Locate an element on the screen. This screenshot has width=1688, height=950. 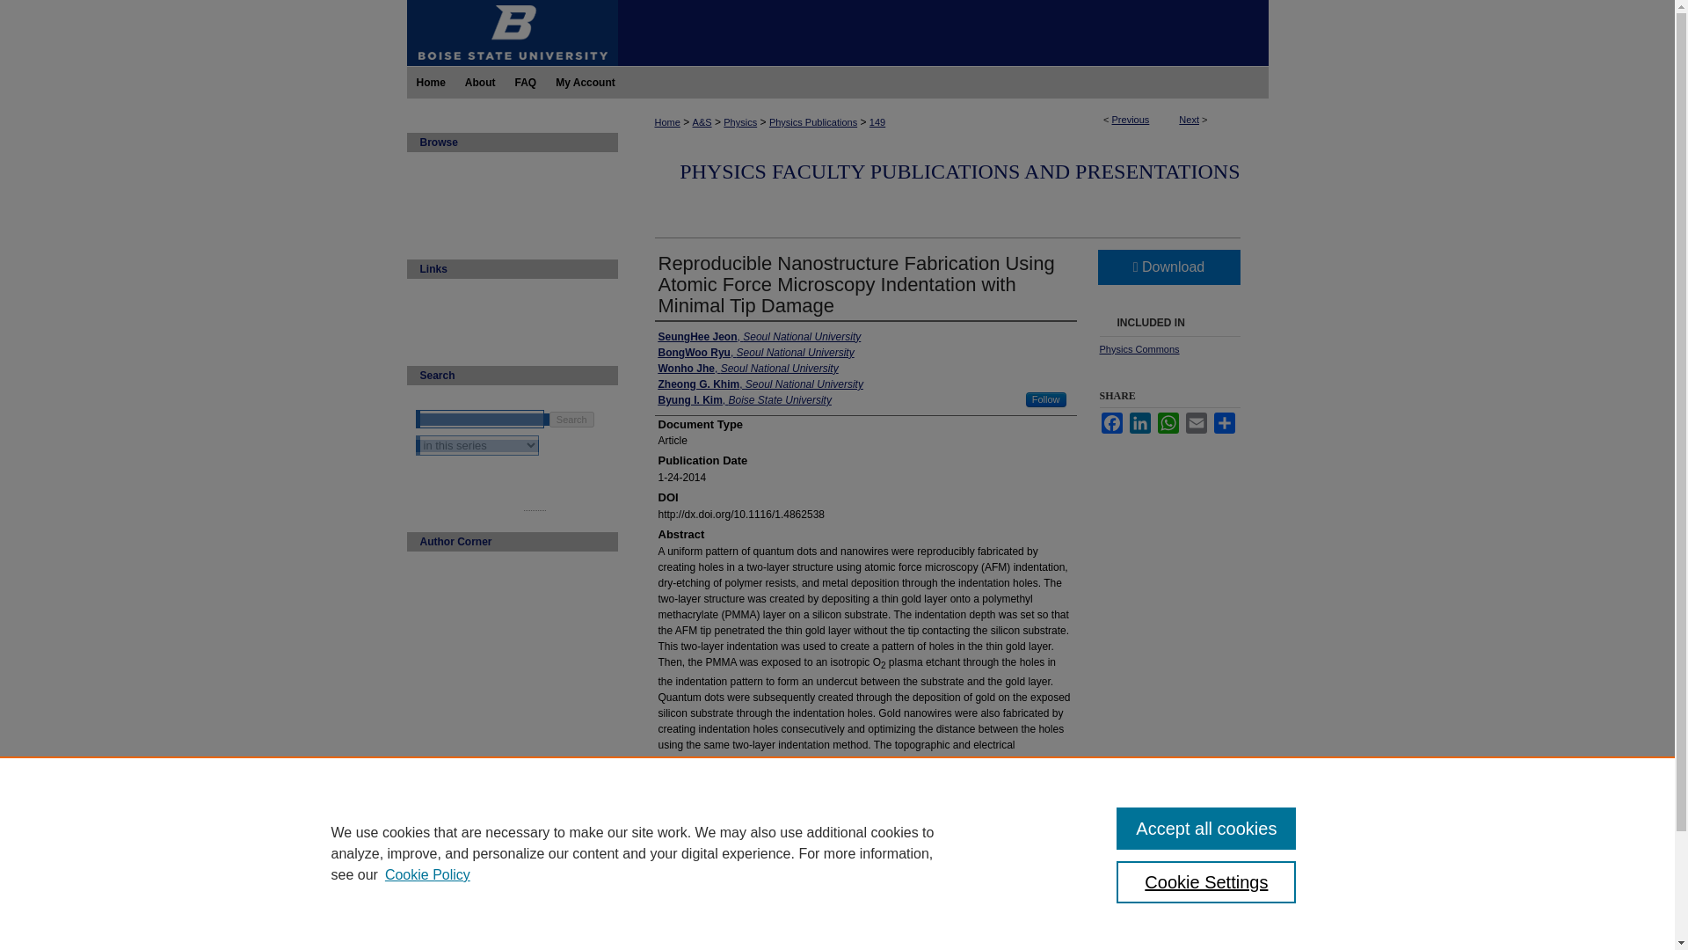
Download is located at coordinates (1168, 267).